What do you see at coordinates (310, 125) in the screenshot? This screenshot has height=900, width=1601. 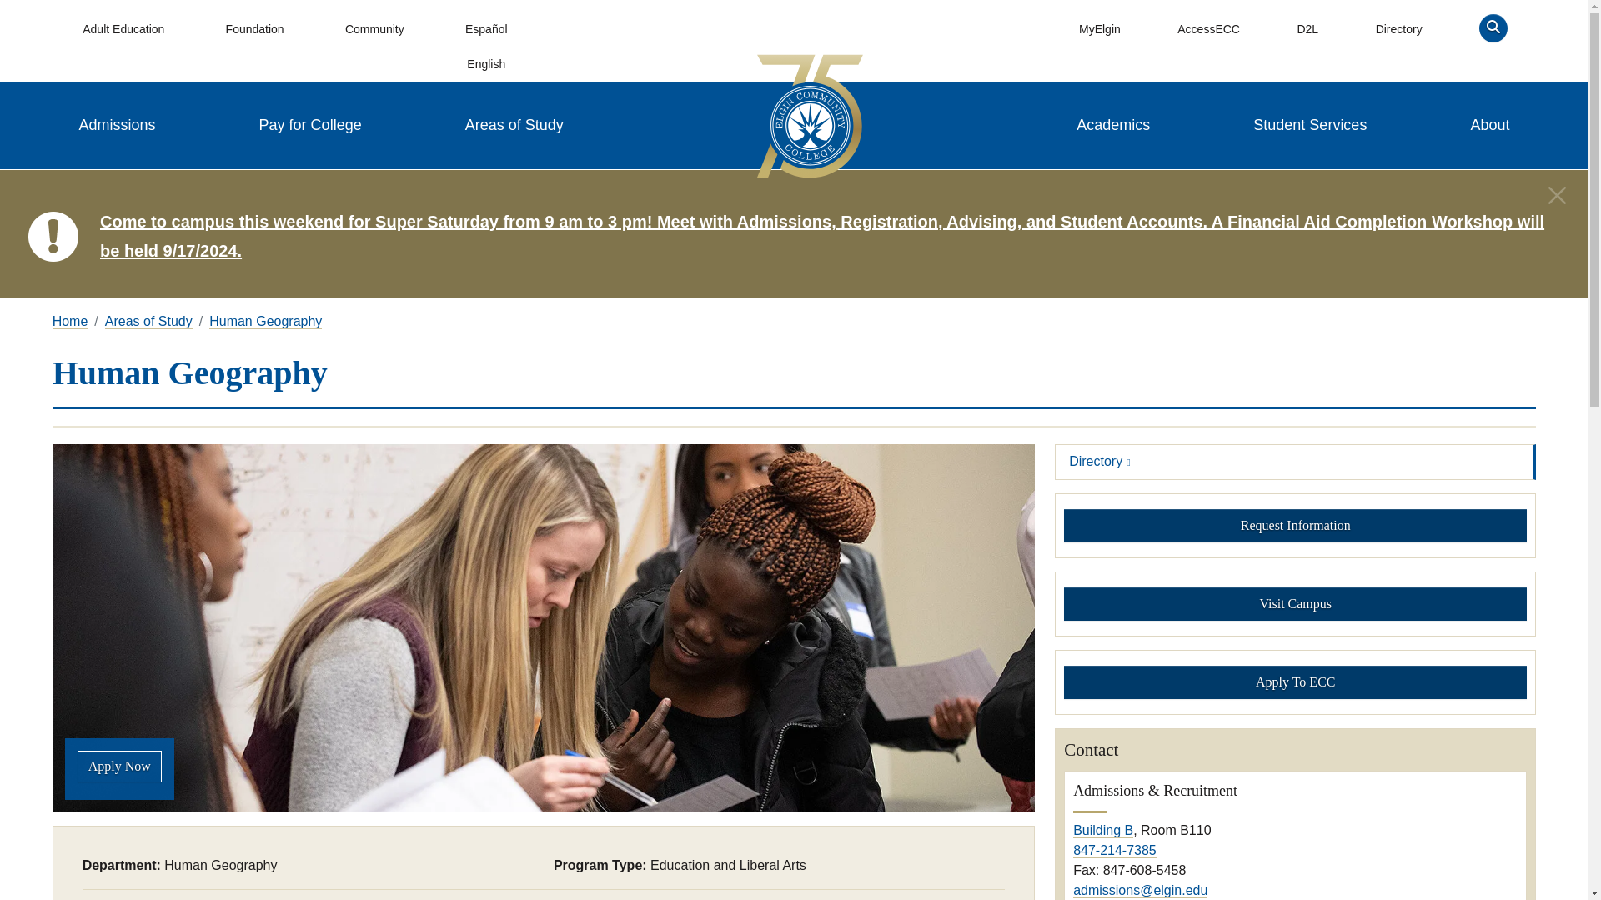 I see `Pay for College` at bounding box center [310, 125].